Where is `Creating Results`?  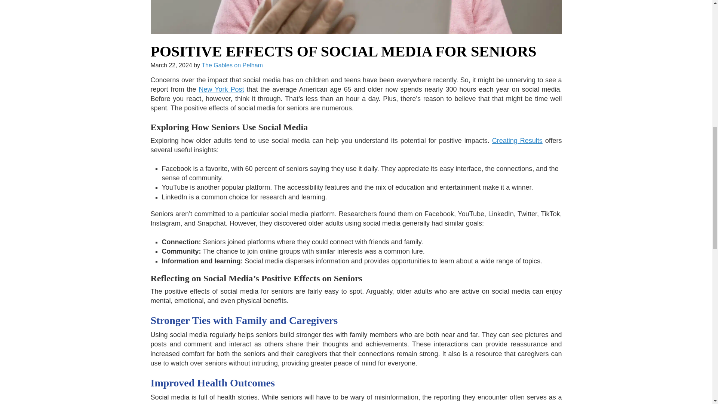
Creating Results is located at coordinates (517, 141).